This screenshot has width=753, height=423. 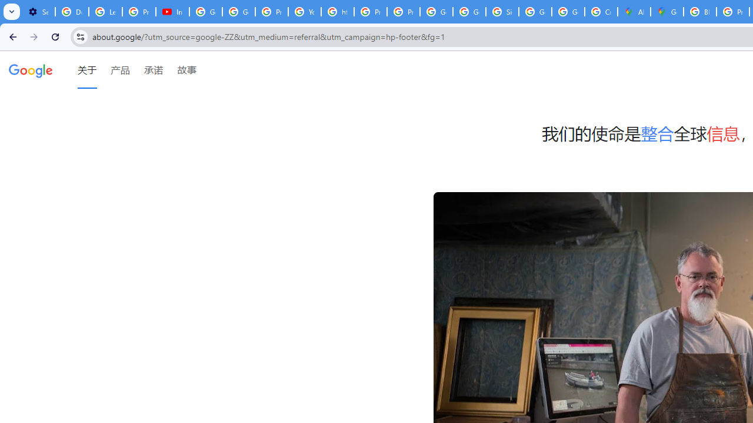 I want to click on Google Account Help, so click(x=206, y=12).